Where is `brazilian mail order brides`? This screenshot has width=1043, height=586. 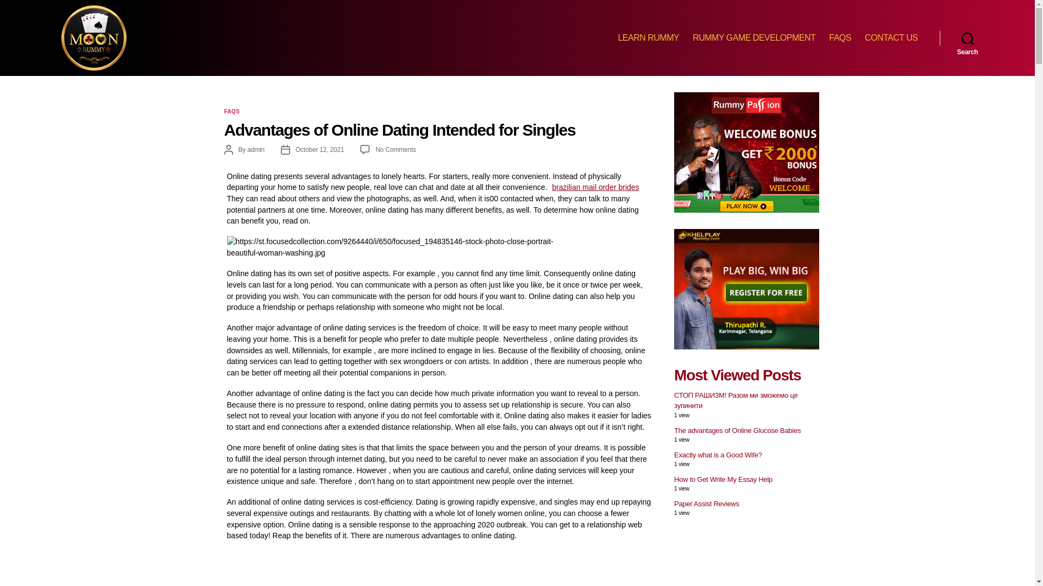 brazilian mail order brides is located at coordinates (594, 187).